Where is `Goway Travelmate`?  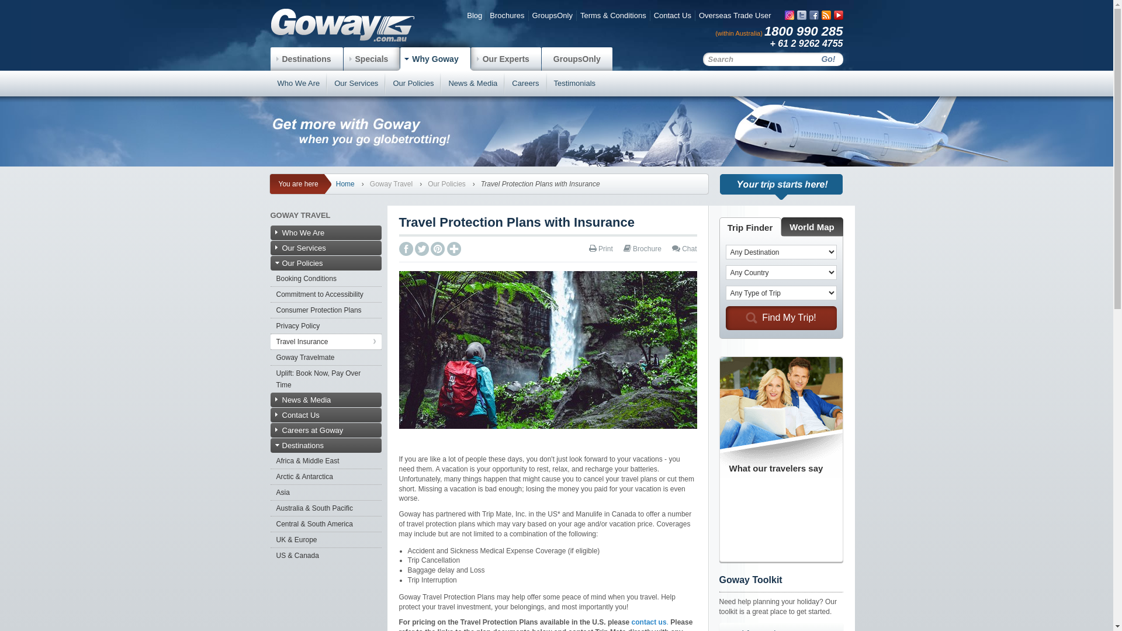 Goway Travelmate is located at coordinates (325, 358).